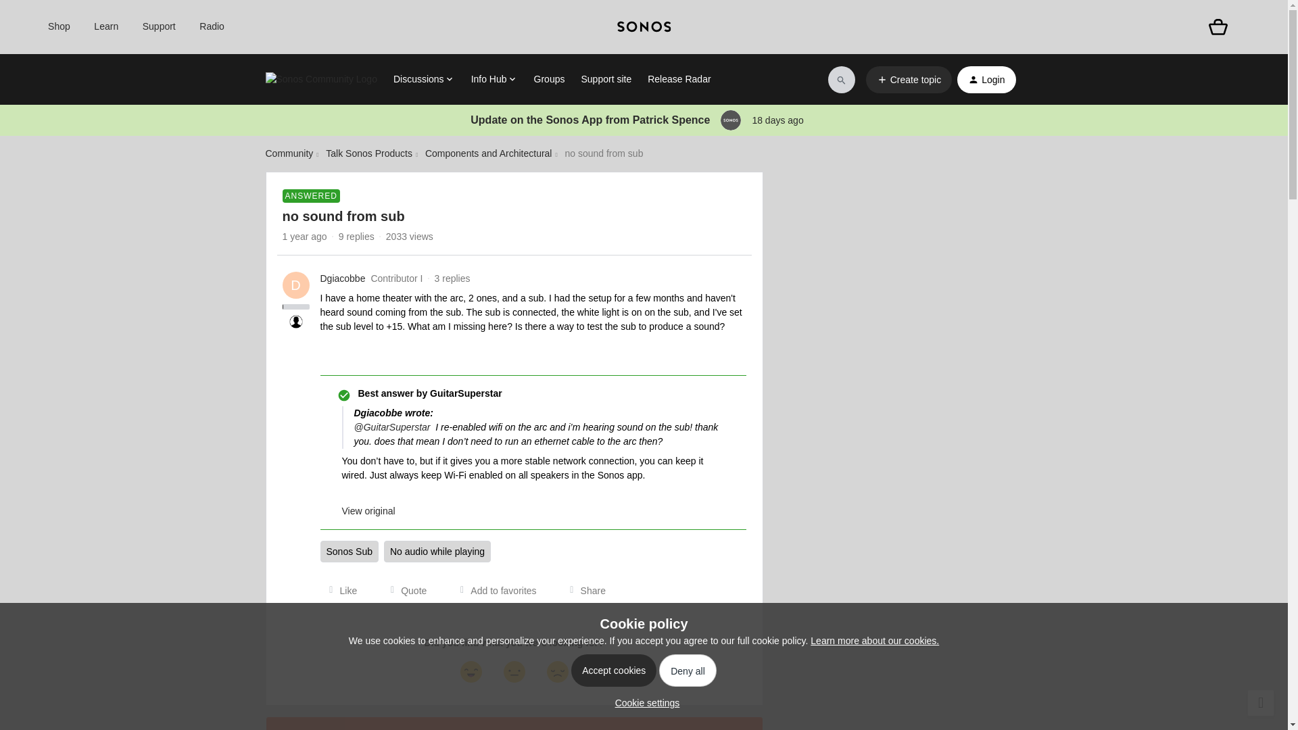  What do you see at coordinates (424, 79) in the screenshot?
I see `Discussions` at bounding box center [424, 79].